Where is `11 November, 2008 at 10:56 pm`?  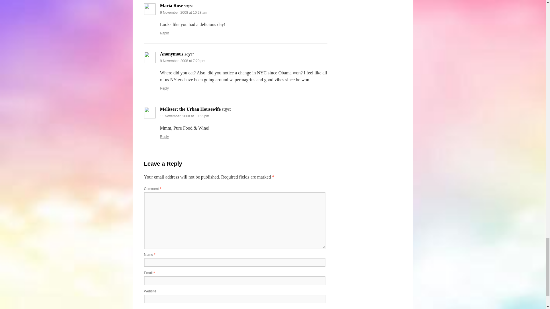 11 November, 2008 at 10:56 pm is located at coordinates (184, 116).